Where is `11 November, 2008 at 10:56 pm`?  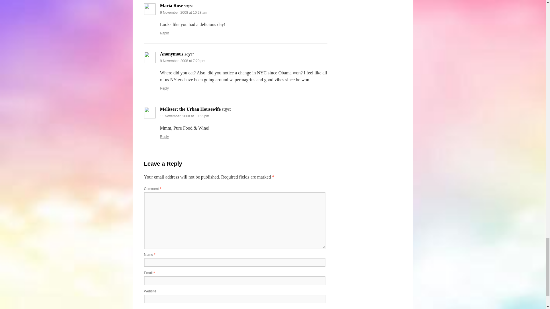 11 November, 2008 at 10:56 pm is located at coordinates (184, 116).